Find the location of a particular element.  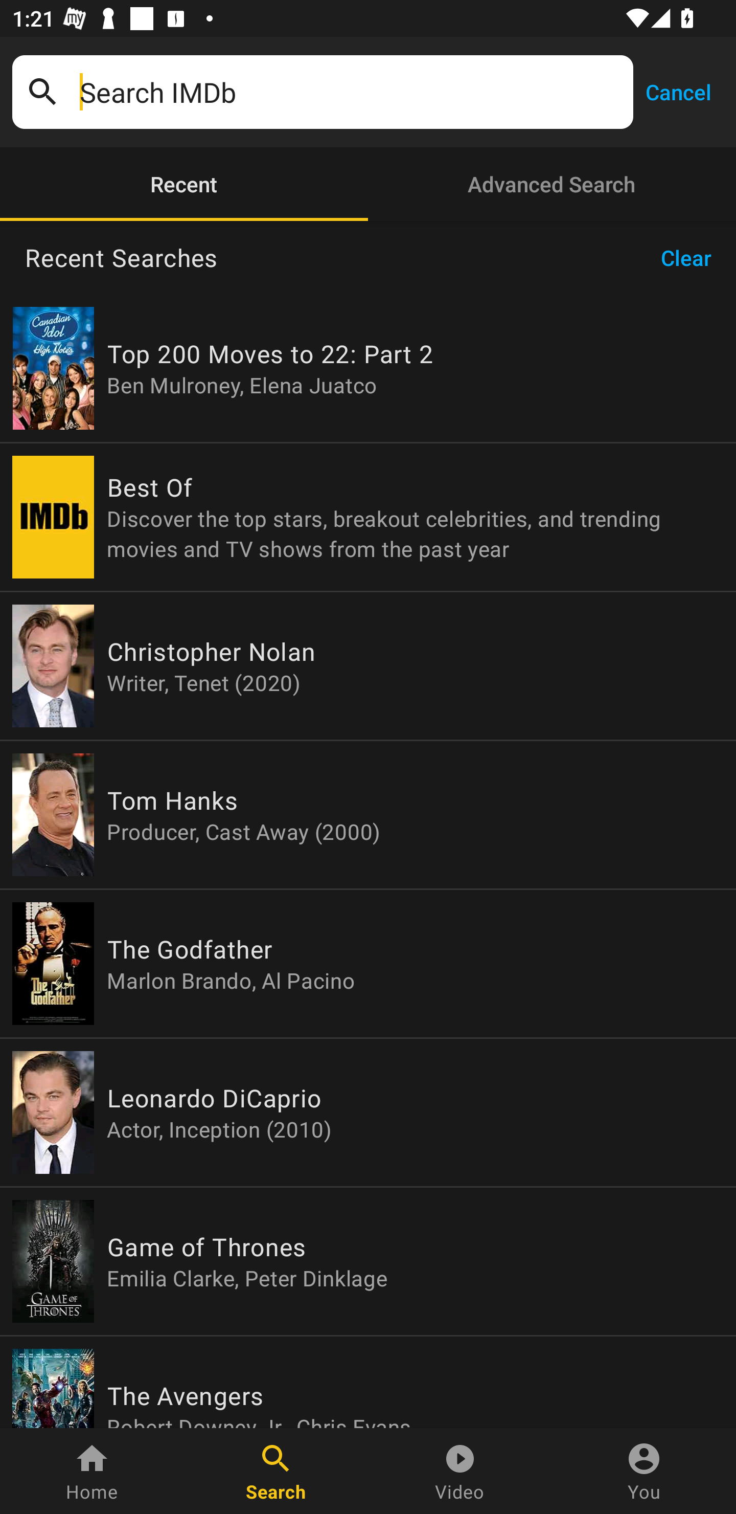

Advanced Search is located at coordinates (552, 184).